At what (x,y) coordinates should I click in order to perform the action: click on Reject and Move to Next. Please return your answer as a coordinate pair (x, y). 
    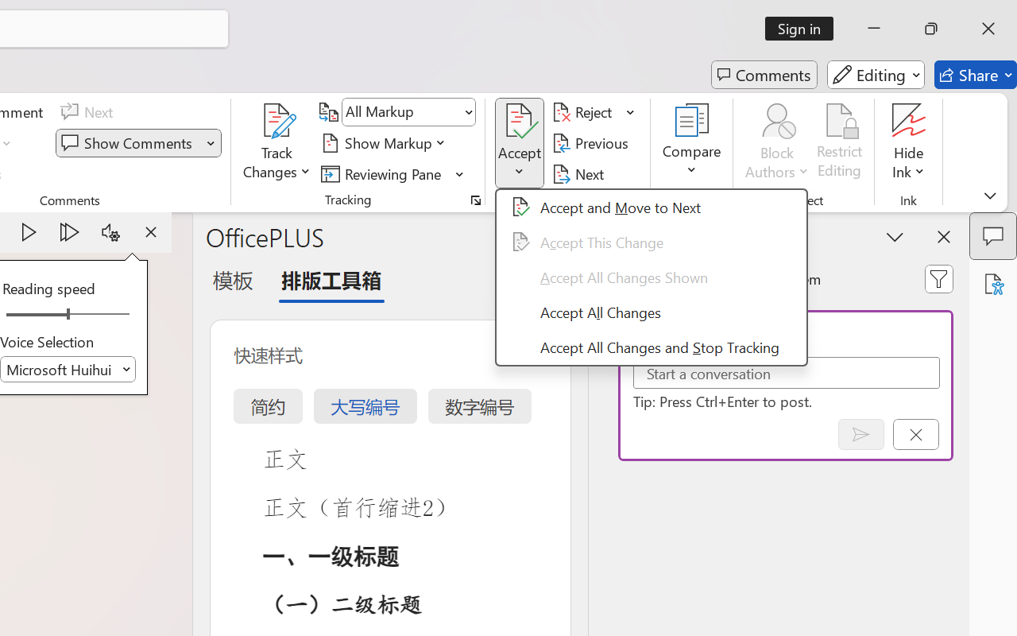
    Looking at the image, I should click on (585, 112).